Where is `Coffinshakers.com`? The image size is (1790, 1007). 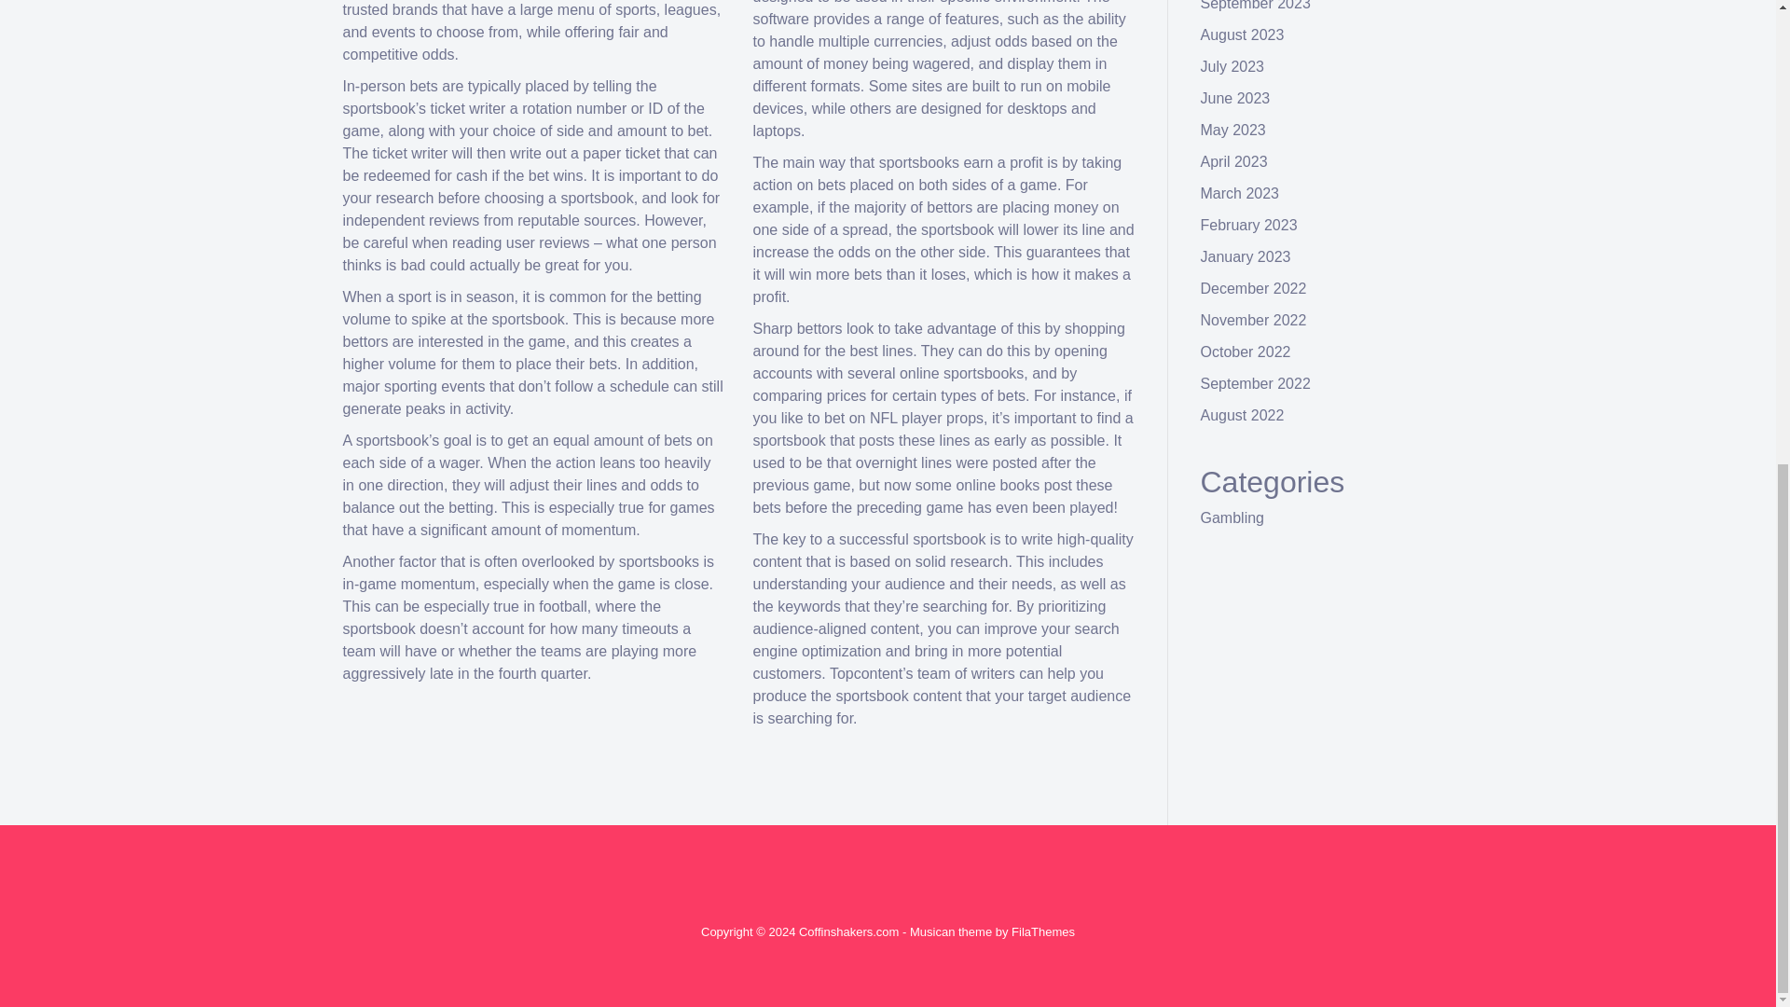
Coffinshakers.com is located at coordinates (848, 931).